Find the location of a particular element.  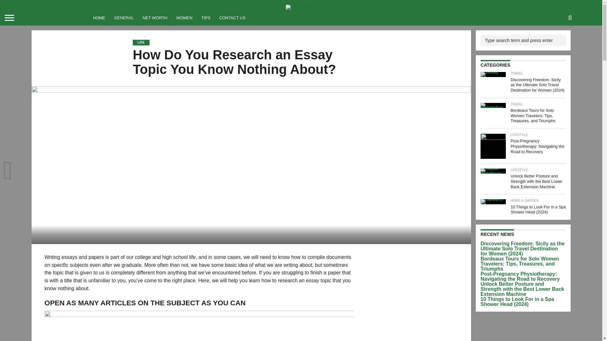

GENERAL is located at coordinates (124, 18).